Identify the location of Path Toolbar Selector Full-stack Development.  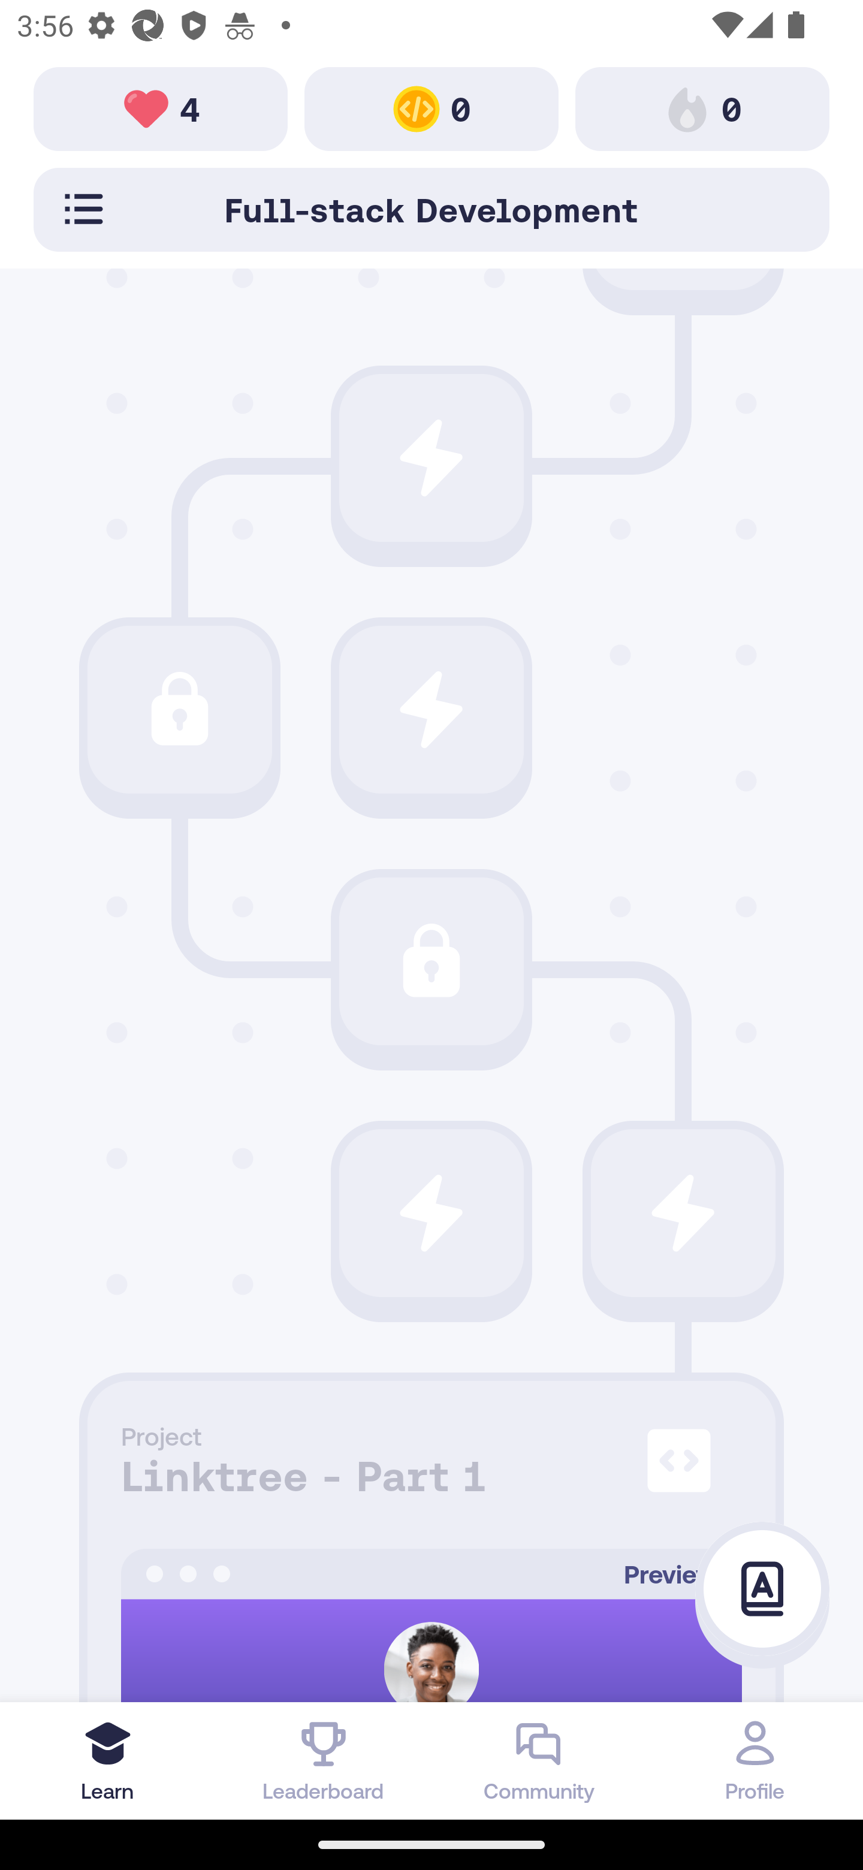
(431, 209).